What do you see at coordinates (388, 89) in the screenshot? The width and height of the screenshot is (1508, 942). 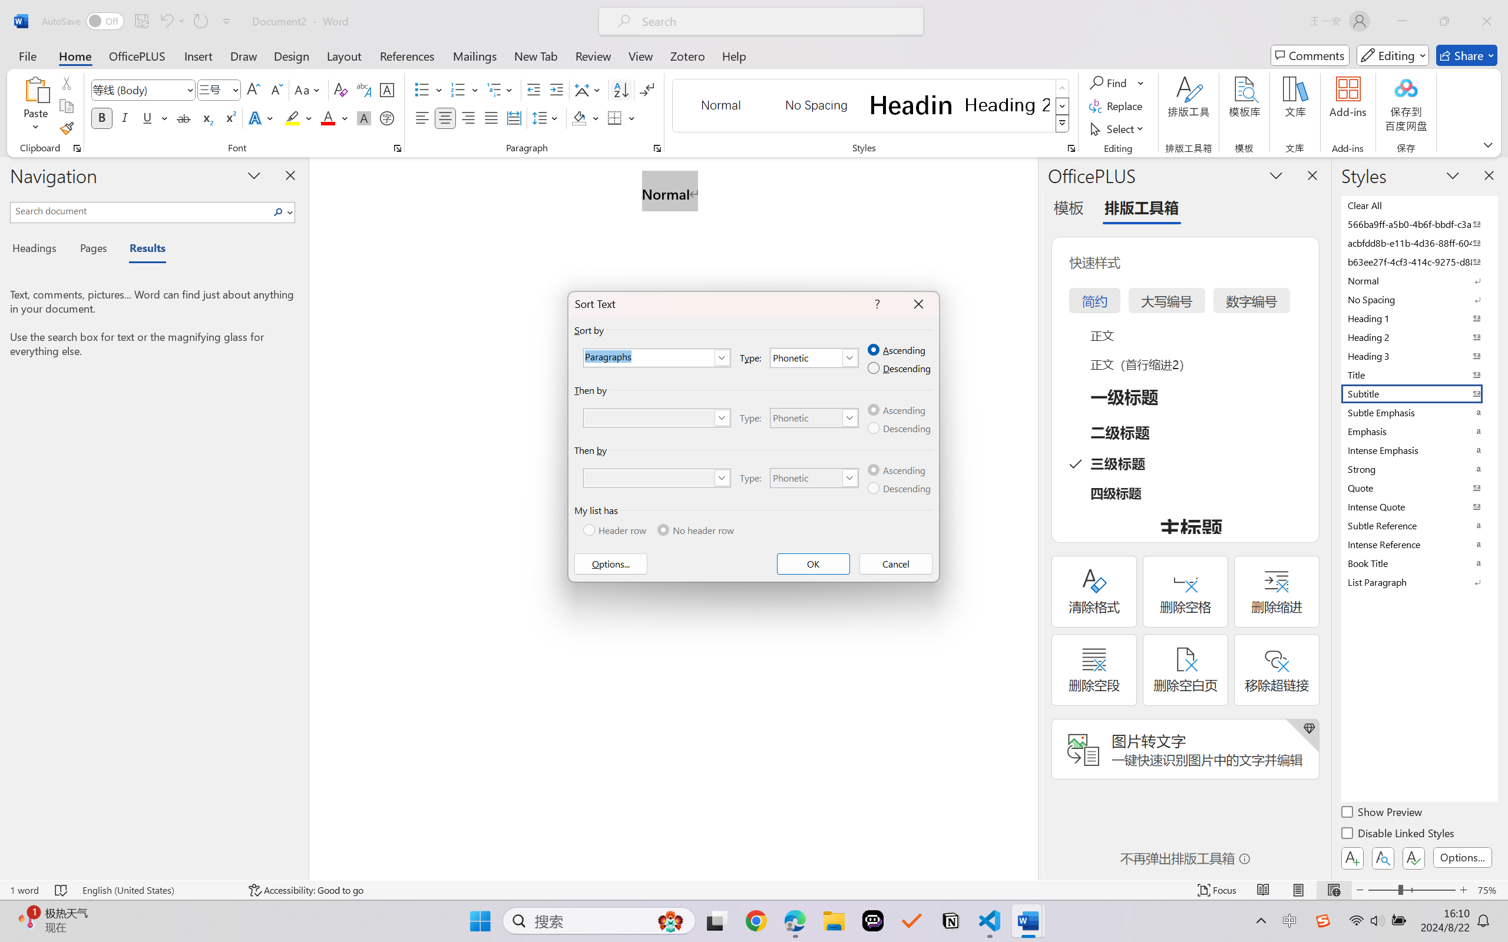 I see `Character Border` at bounding box center [388, 89].